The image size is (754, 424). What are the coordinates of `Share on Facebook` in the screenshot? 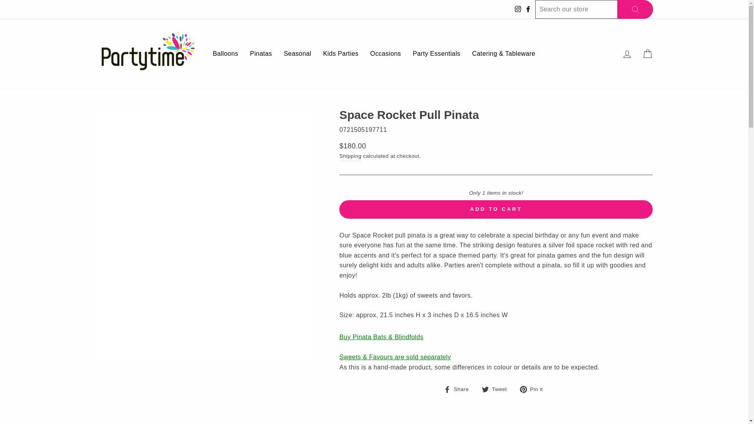 It's located at (459, 389).